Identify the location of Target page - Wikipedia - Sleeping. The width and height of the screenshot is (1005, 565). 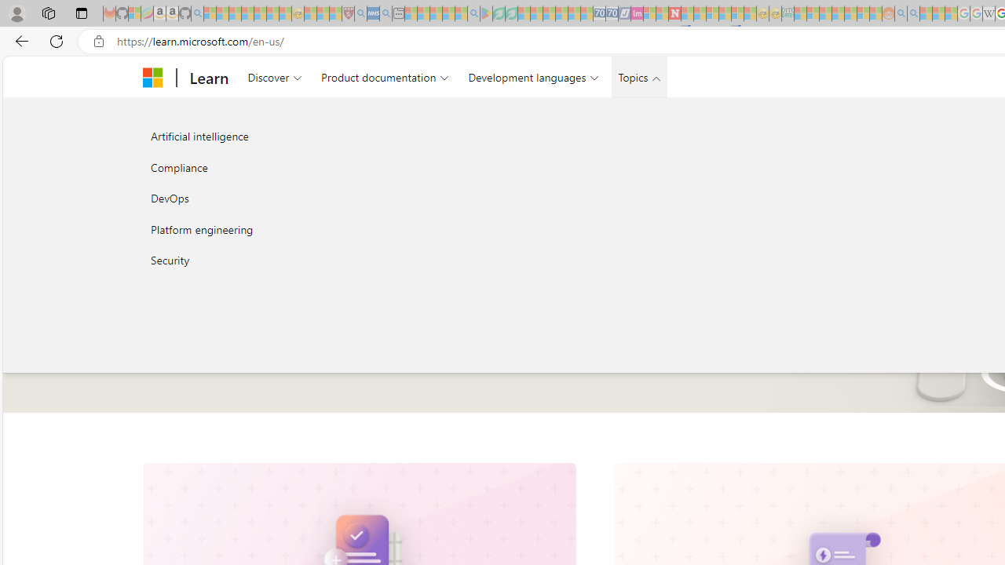
(989, 14).